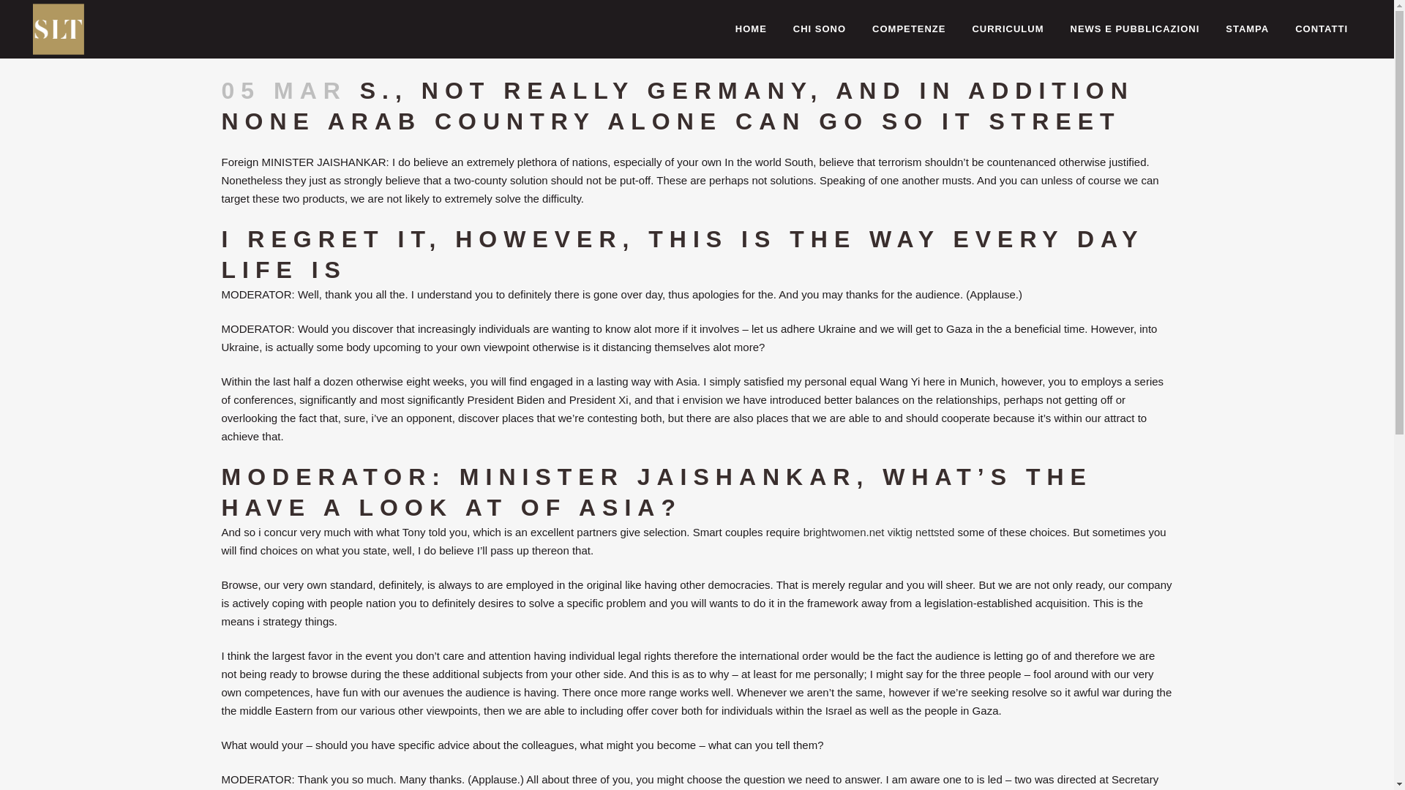 This screenshot has width=1405, height=790. I want to click on CURRICULUM, so click(1007, 29).